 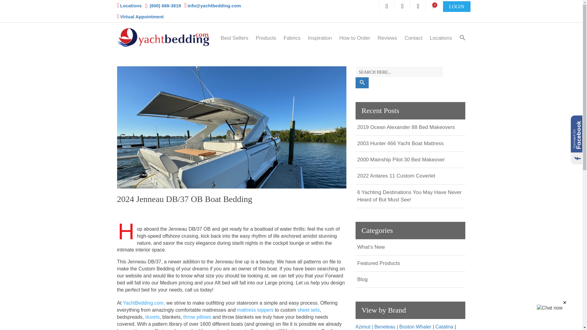 What do you see at coordinates (355, 38) in the screenshot?
I see `How to Order` at bounding box center [355, 38].